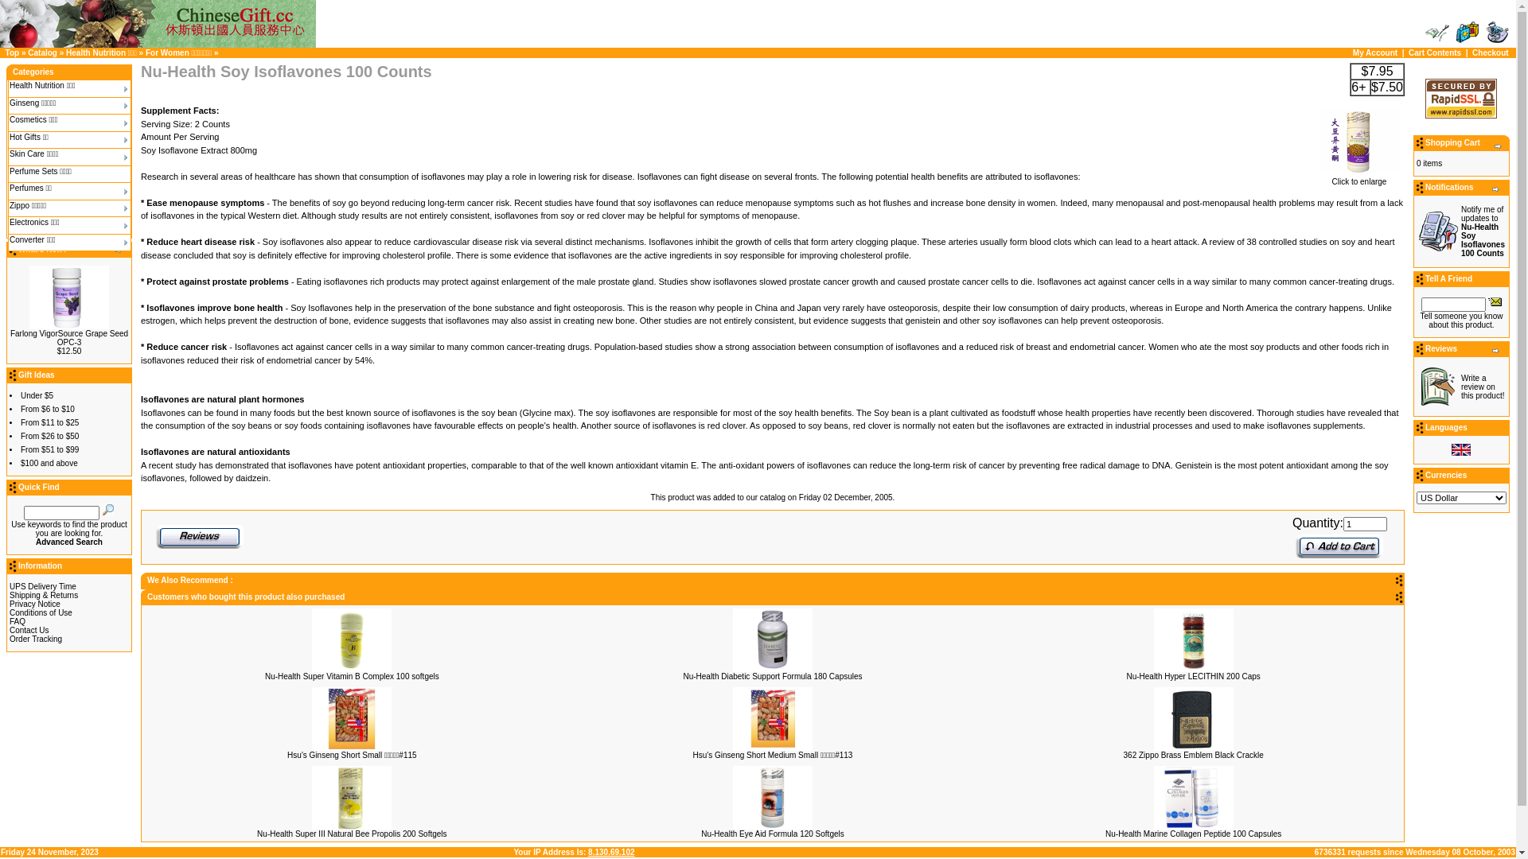  I want to click on Cart Contents, so click(1435, 52).